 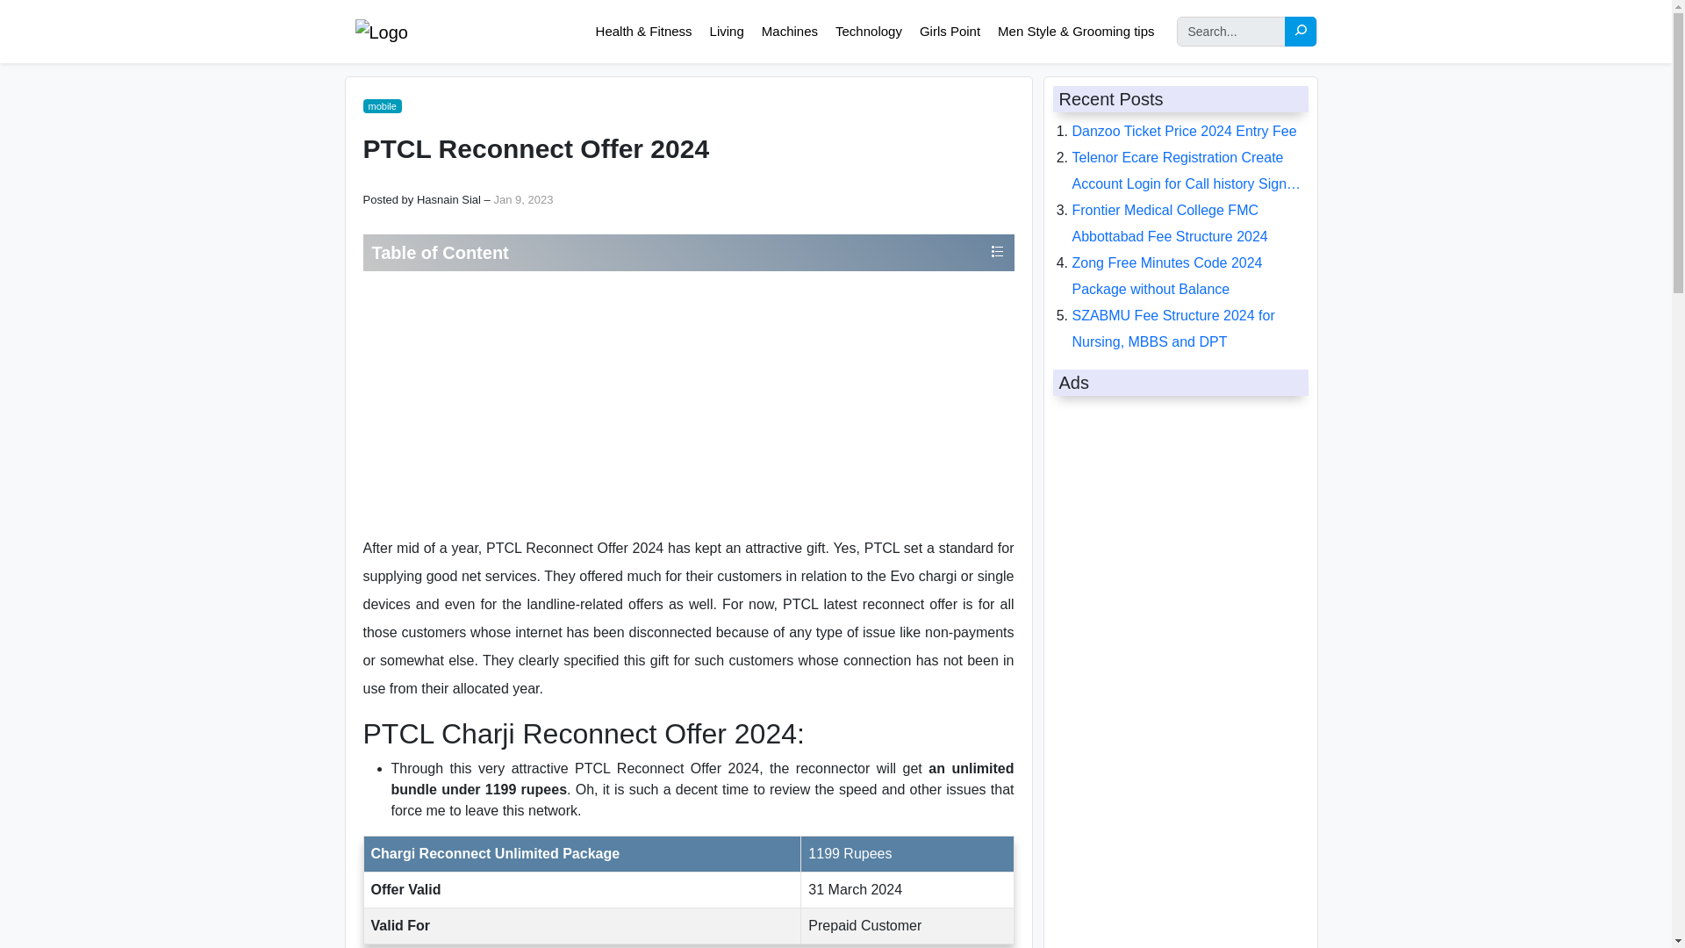 What do you see at coordinates (688, 402) in the screenshot?
I see `Advertisement` at bounding box center [688, 402].